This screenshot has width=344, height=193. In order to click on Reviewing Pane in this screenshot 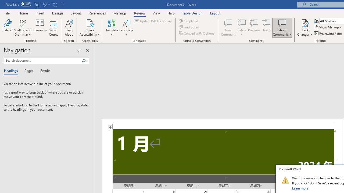, I will do `click(328, 33)`.